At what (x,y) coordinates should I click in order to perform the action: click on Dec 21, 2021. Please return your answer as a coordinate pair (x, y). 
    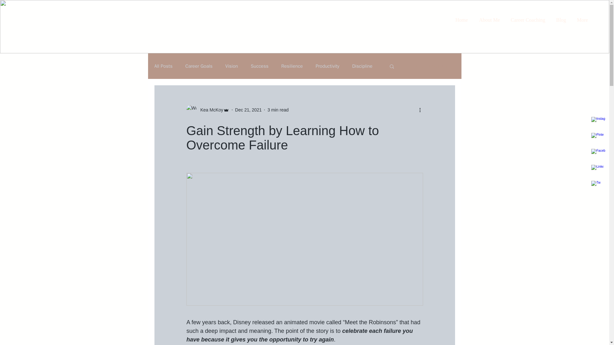
    Looking at the image, I should click on (248, 110).